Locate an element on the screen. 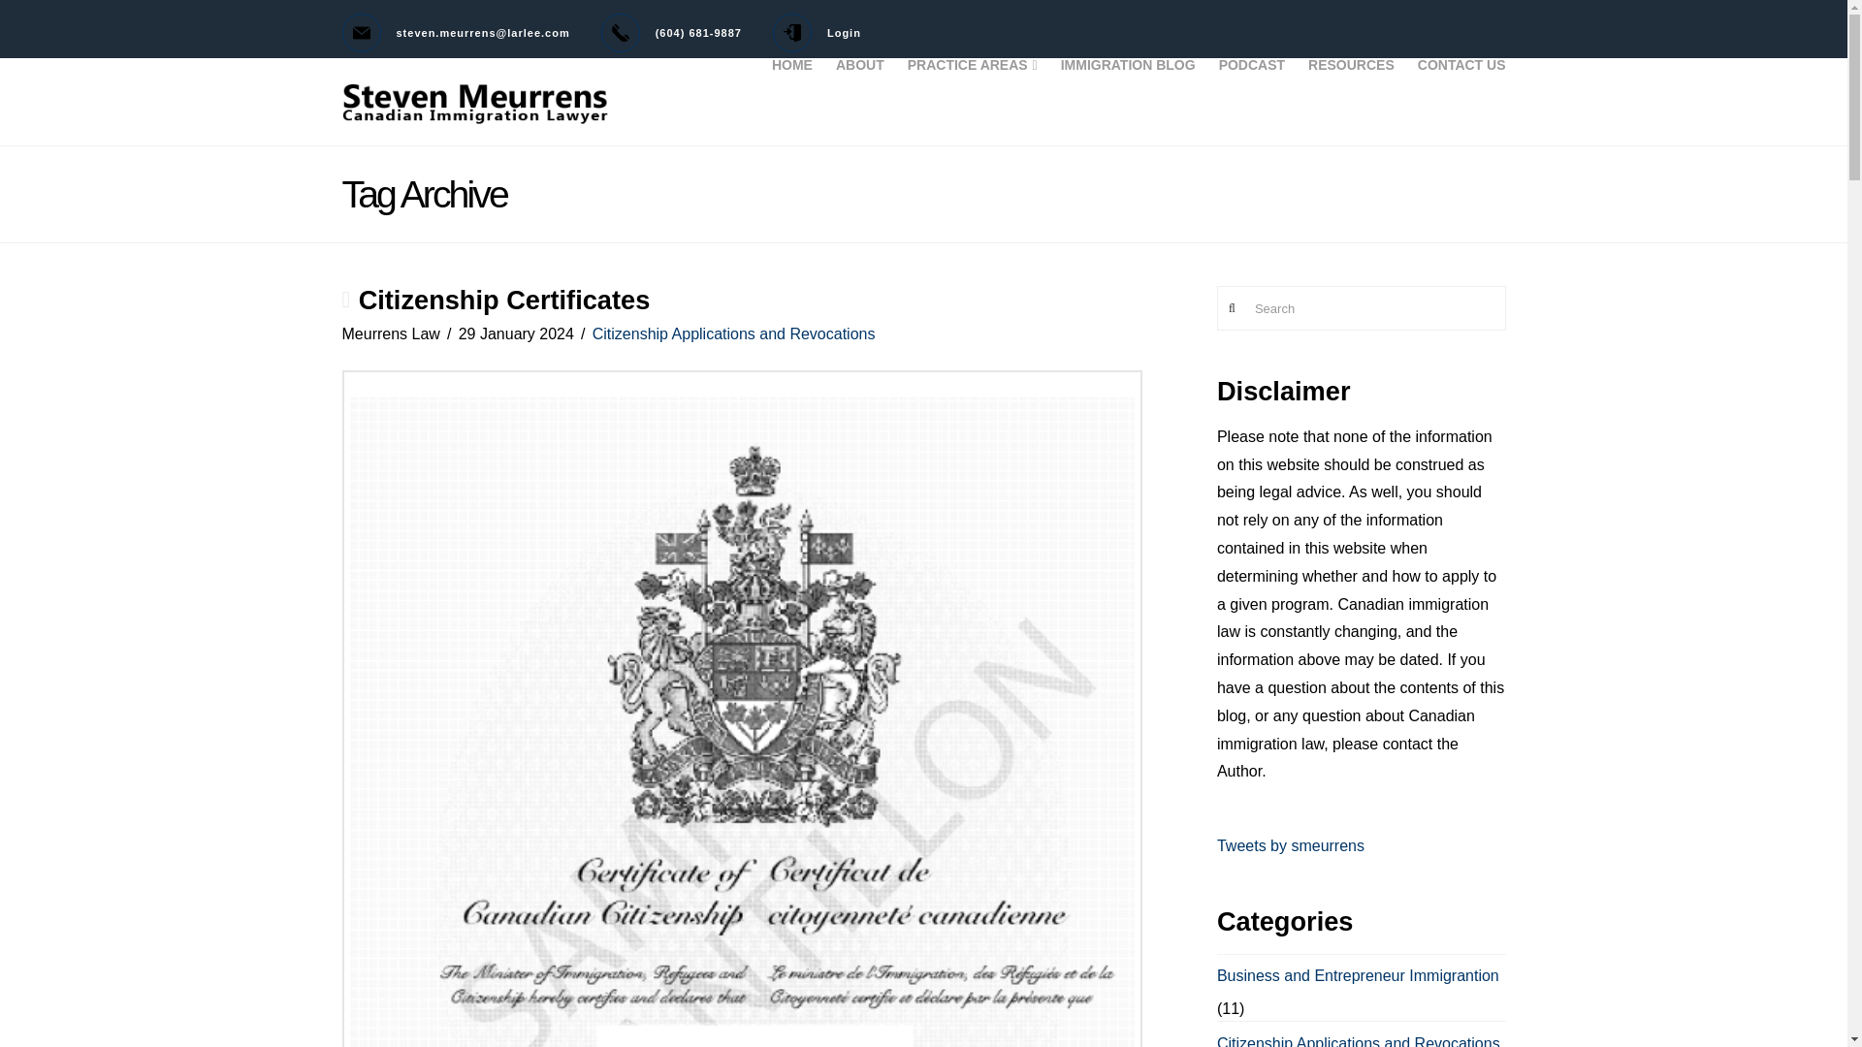  CONTACT US is located at coordinates (1456, 102).